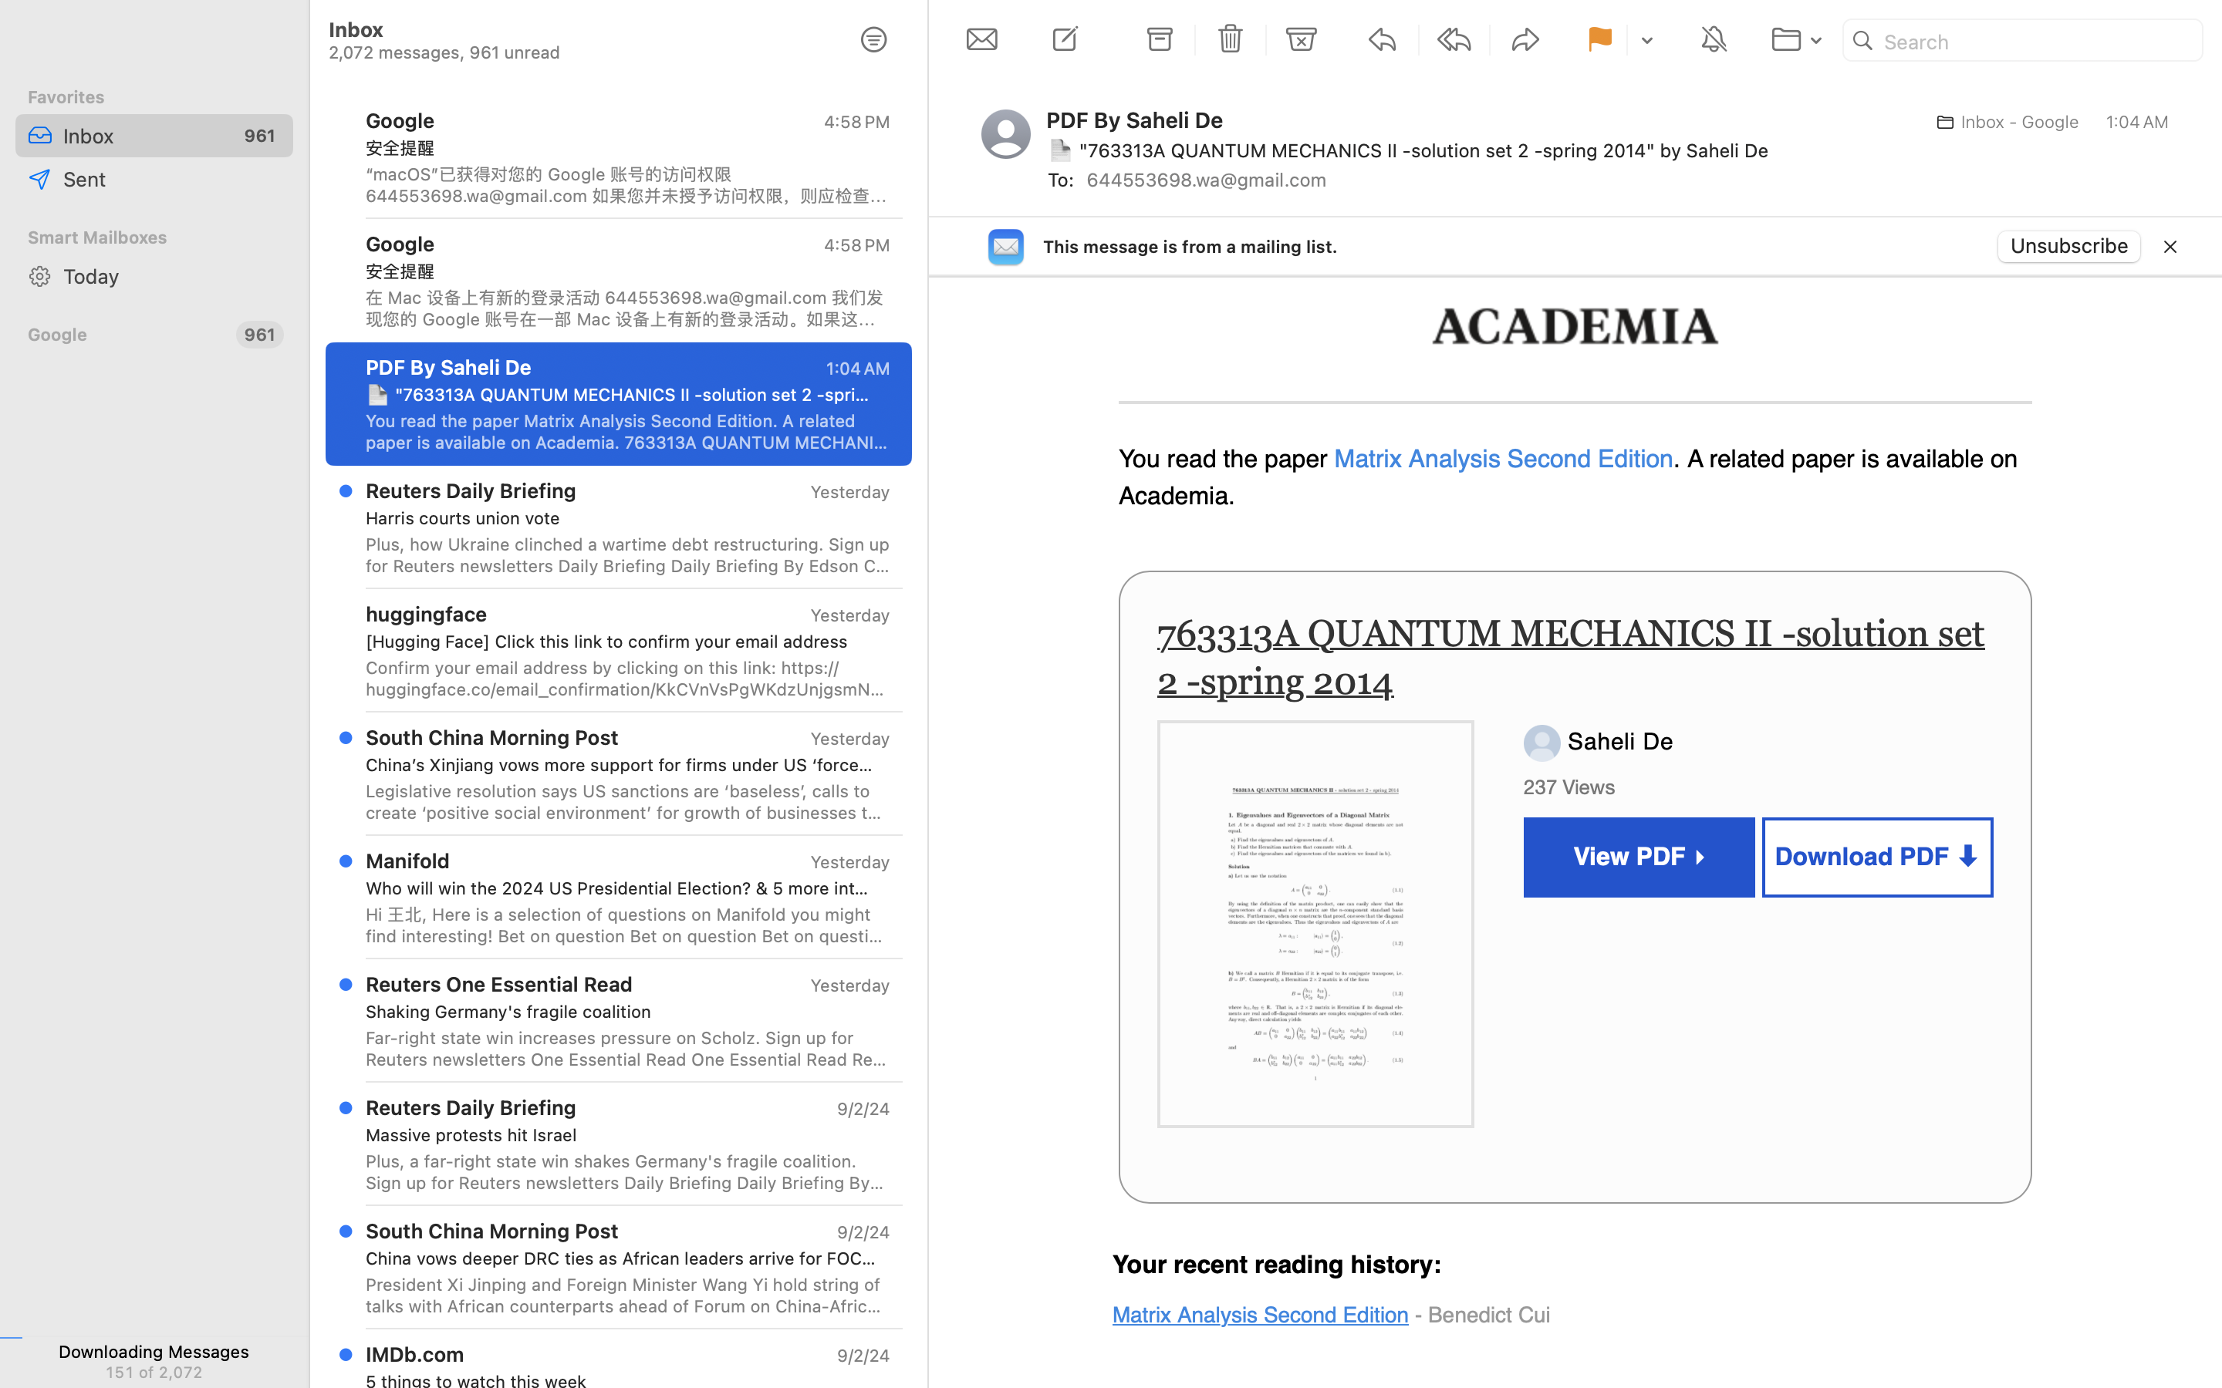  Describe the element at coordinates (1572, 787) in the screenshot. I see `237 Views` at that location.